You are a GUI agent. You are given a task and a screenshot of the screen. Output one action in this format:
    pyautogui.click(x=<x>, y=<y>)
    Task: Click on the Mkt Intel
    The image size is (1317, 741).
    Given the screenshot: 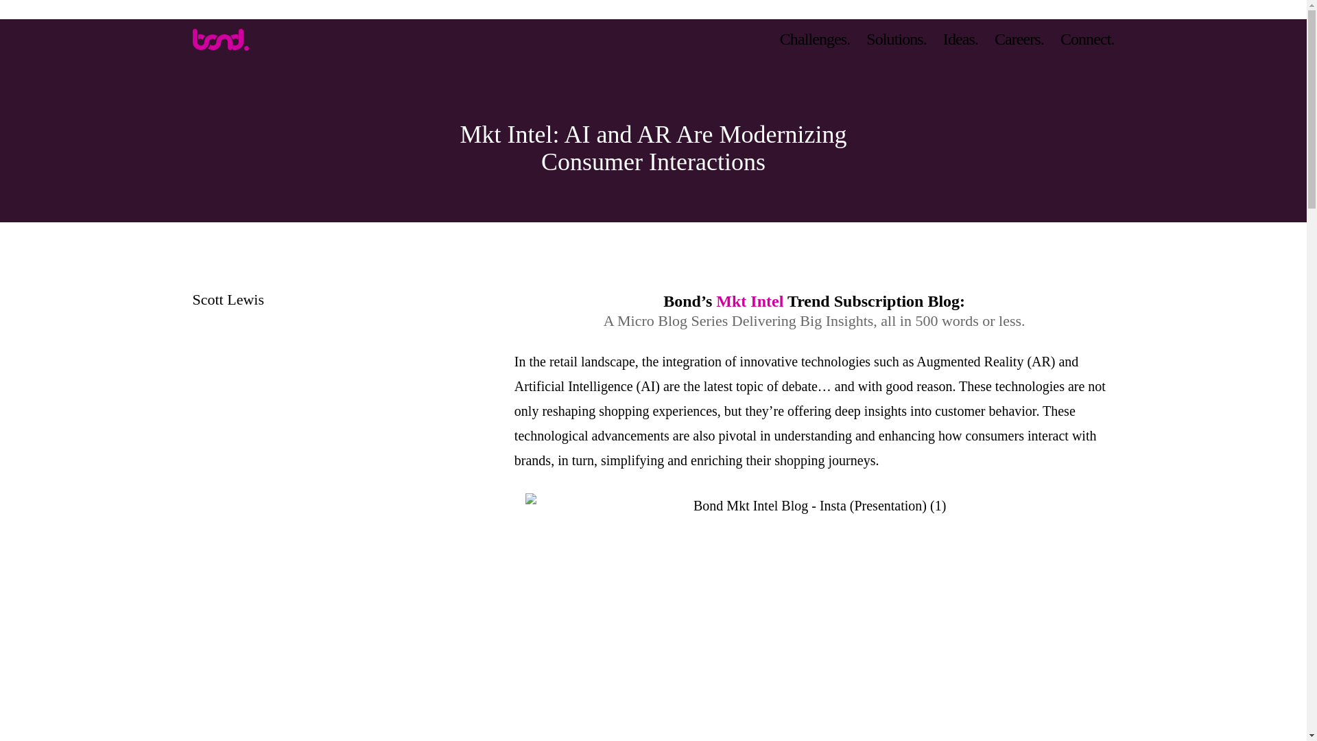 What is the action you would take?
    pyautogui.click(x=750, y=301)
    